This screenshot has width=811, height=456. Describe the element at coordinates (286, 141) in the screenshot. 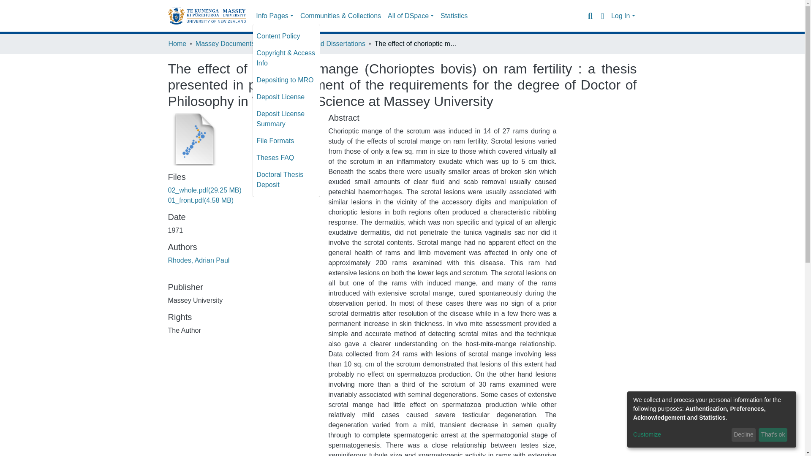

I see `File Formats` at that location.